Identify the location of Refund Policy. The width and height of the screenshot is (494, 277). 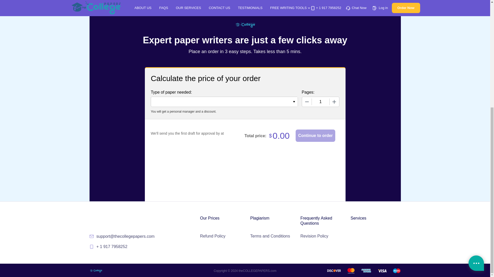
(213, 236).